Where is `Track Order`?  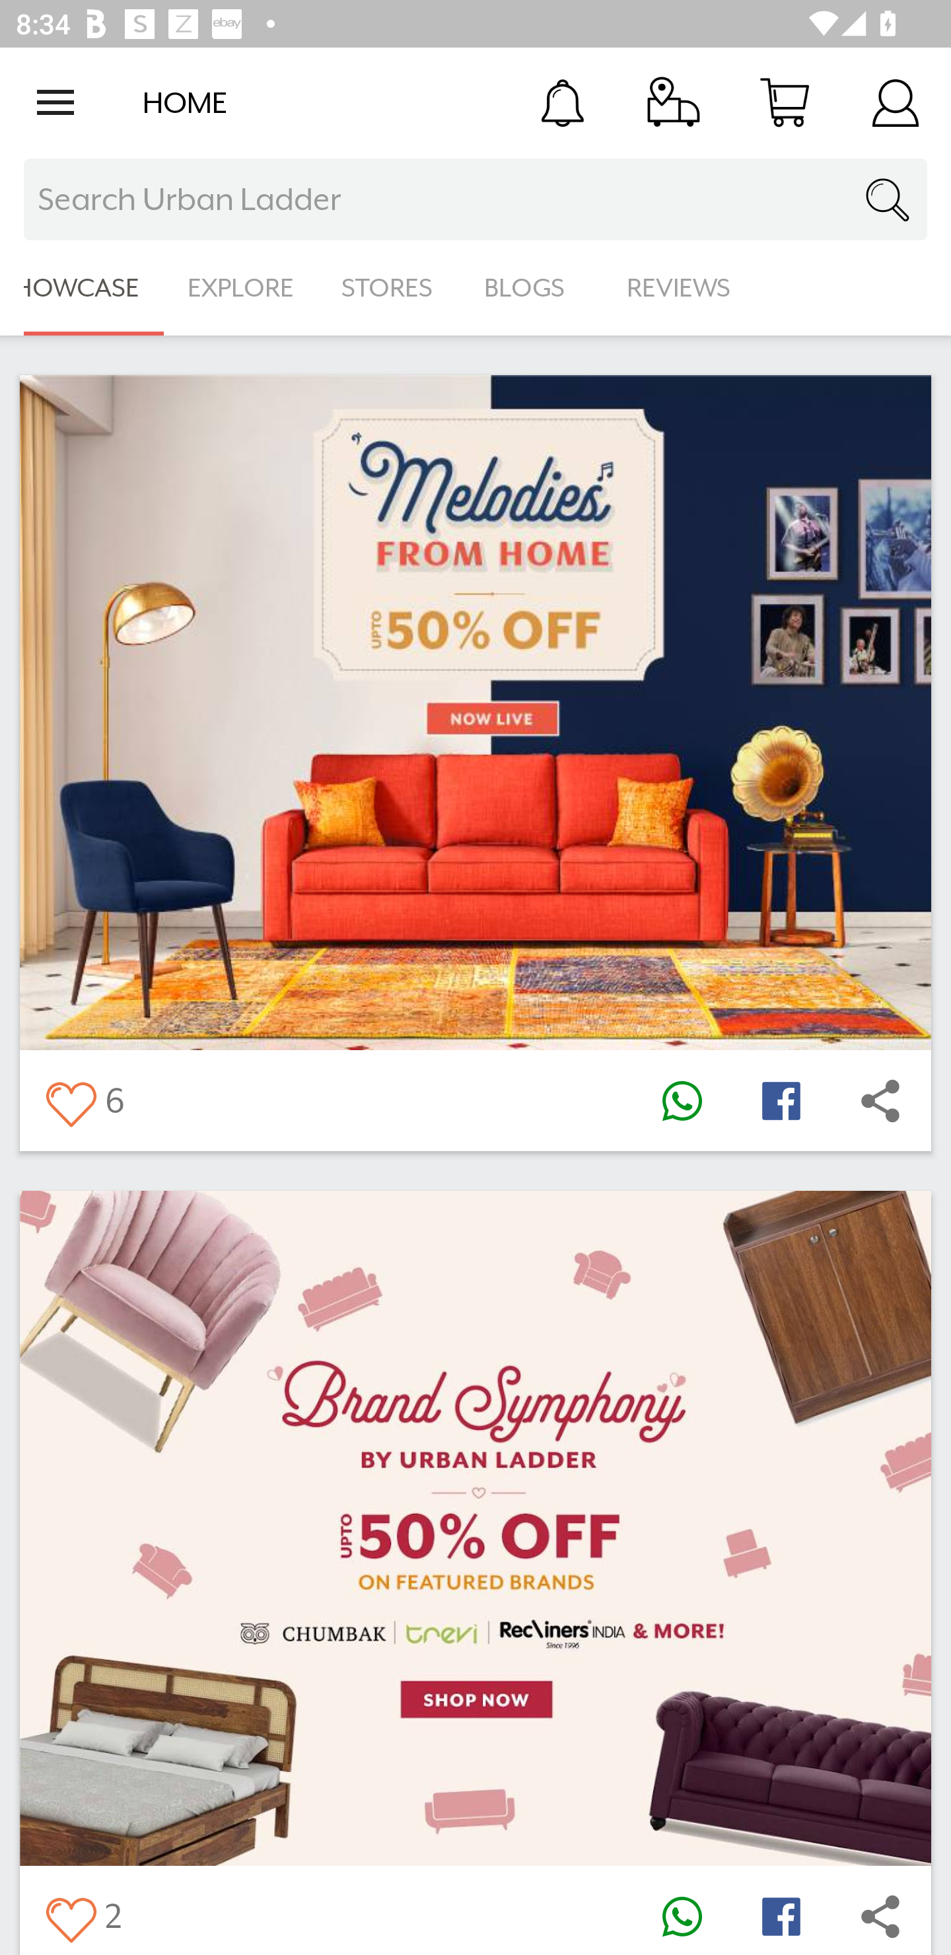 Track Order is located at coordinates (674, 102).